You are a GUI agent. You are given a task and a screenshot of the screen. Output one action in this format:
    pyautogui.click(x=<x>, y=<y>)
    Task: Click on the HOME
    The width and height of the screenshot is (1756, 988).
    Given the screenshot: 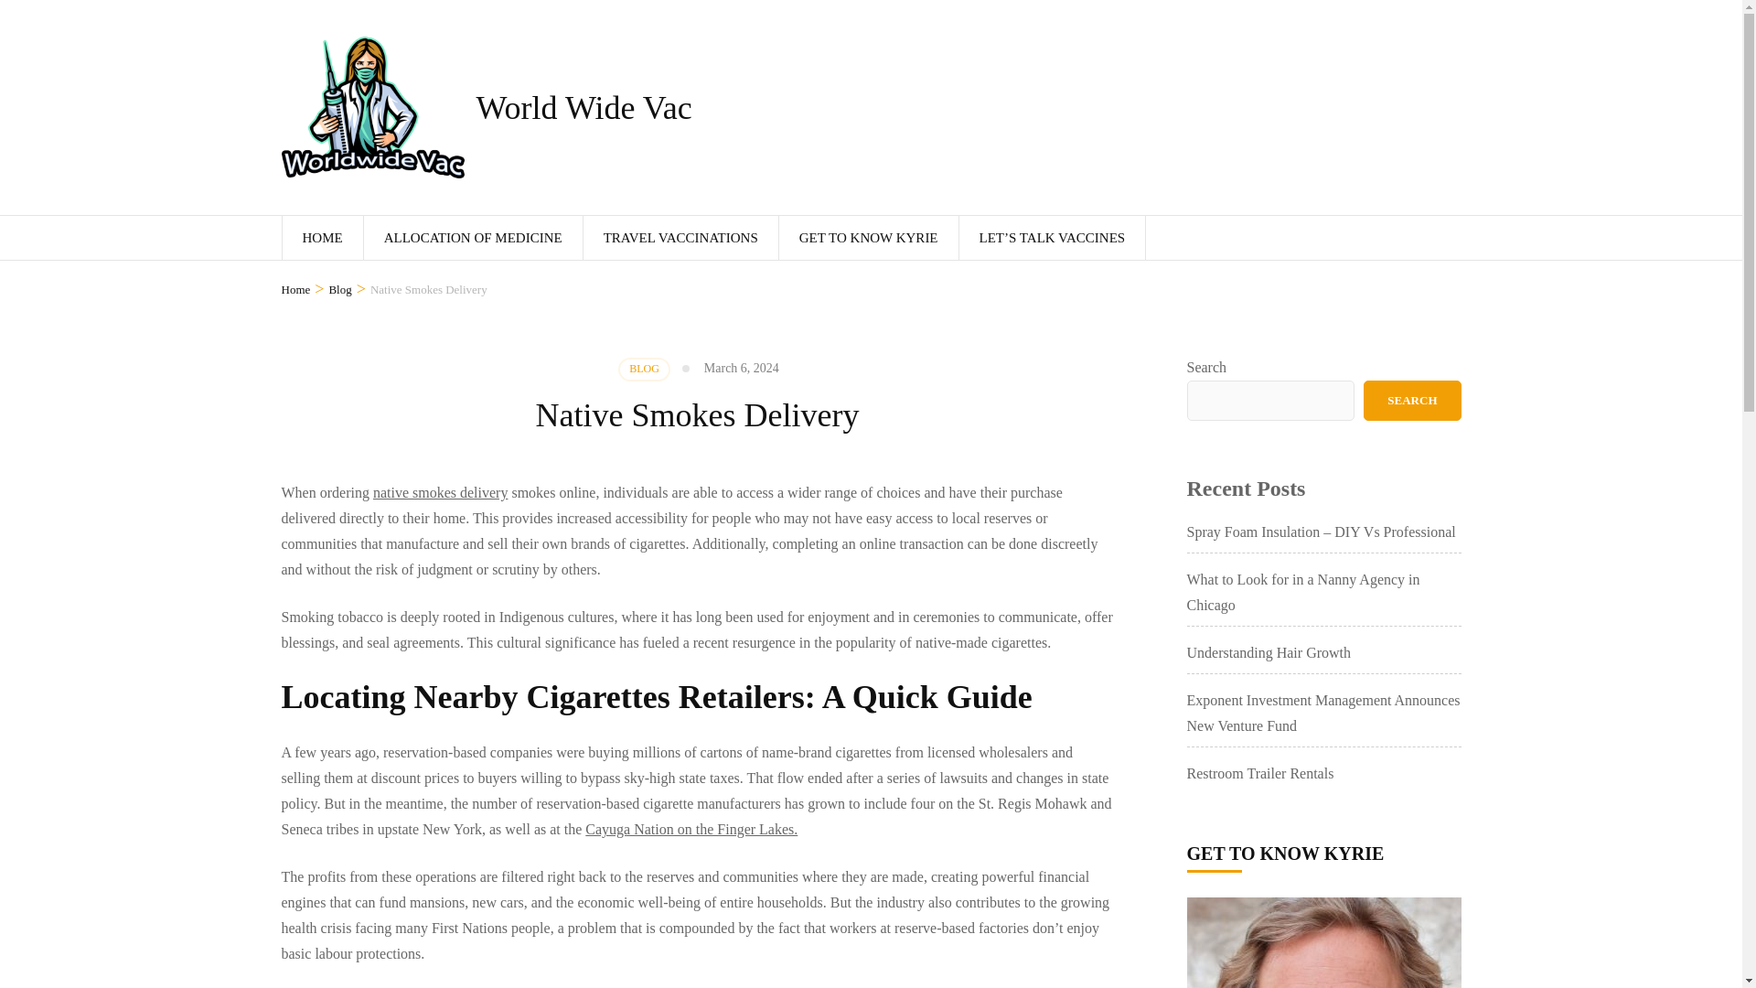 What is the action you would take?
    pyautogui.click(x=321, y=238)
    